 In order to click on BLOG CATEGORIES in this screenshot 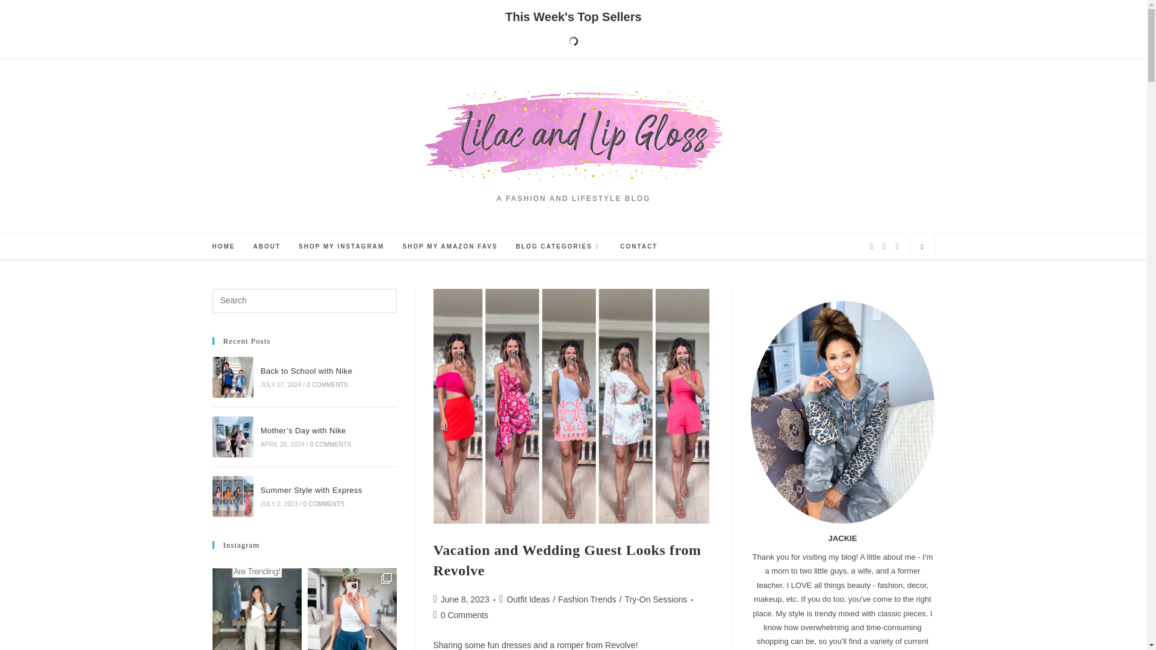, I will do `click(559, 246)`.